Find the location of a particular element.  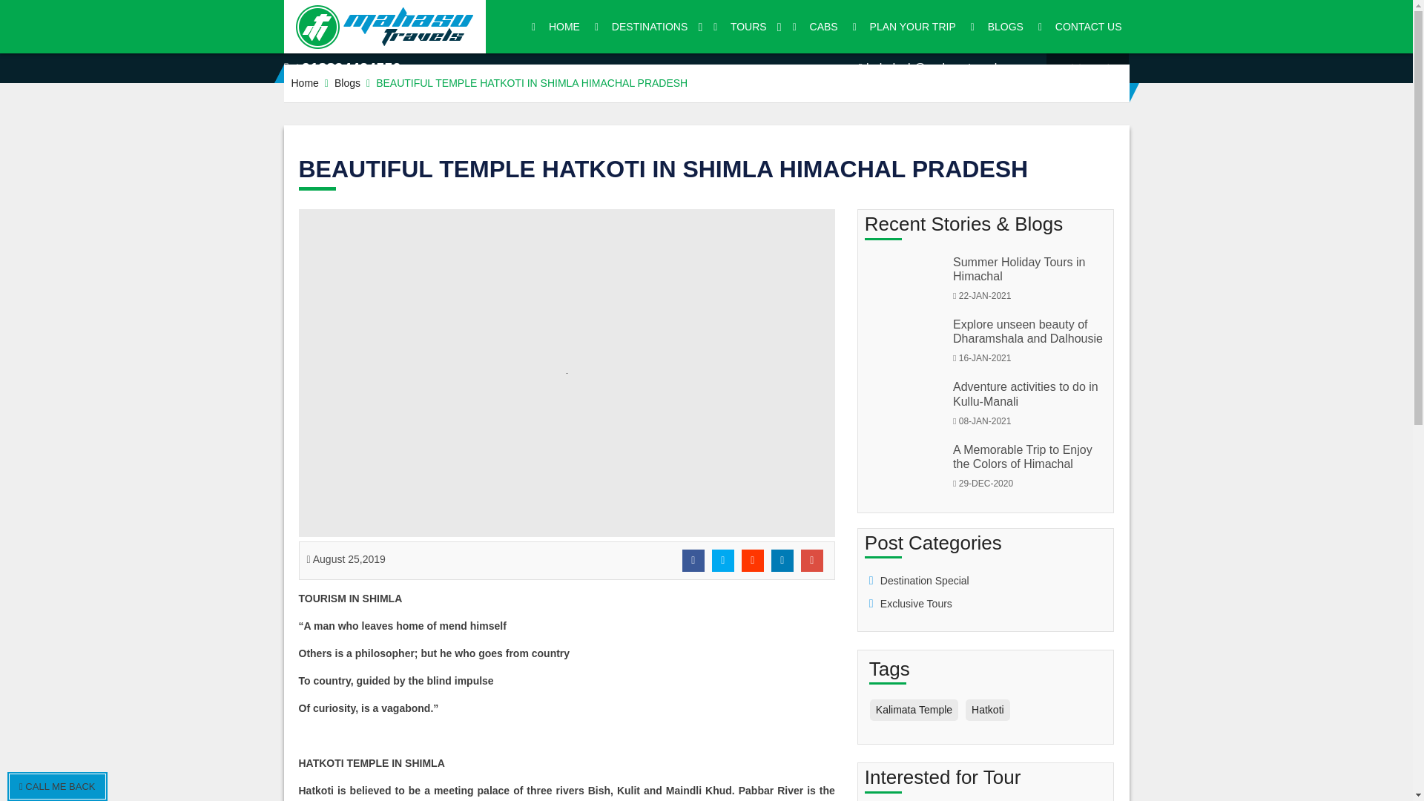

PLAN YOUR TRIP is located at coordinates (905, 27).